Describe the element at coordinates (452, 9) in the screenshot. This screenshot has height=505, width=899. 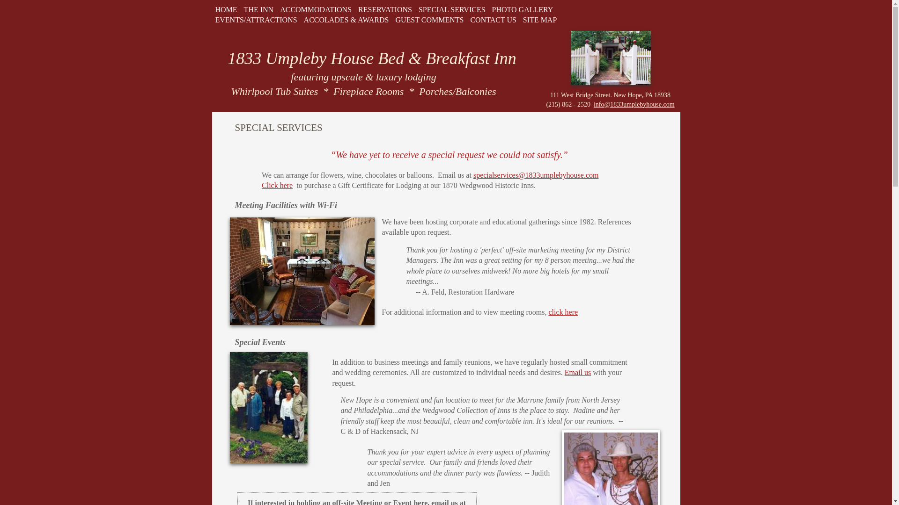
I see `SPECIAL SERVICES` at that location.